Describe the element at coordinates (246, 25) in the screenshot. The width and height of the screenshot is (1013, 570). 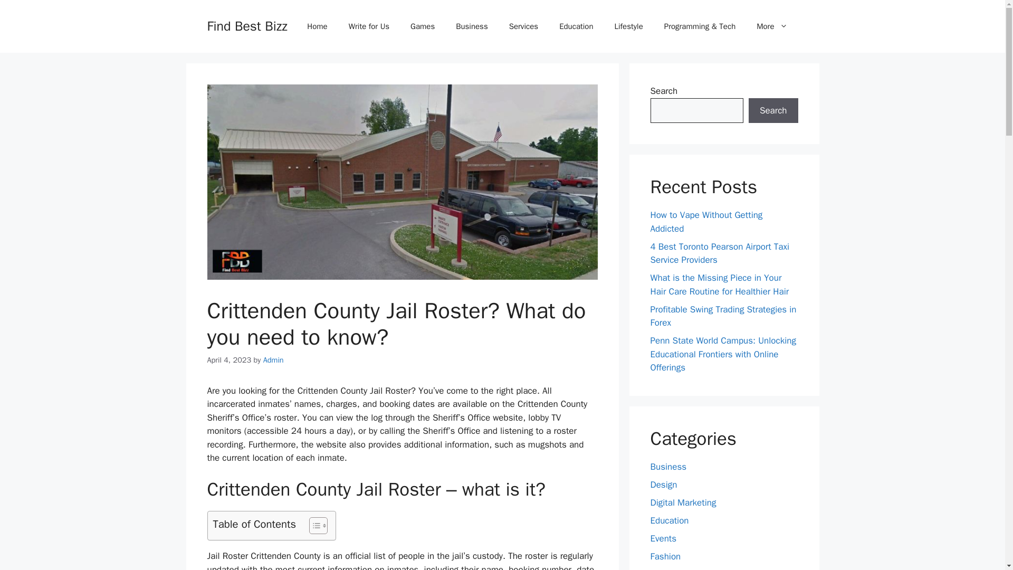
I see `Find Best Bizz` at that location.